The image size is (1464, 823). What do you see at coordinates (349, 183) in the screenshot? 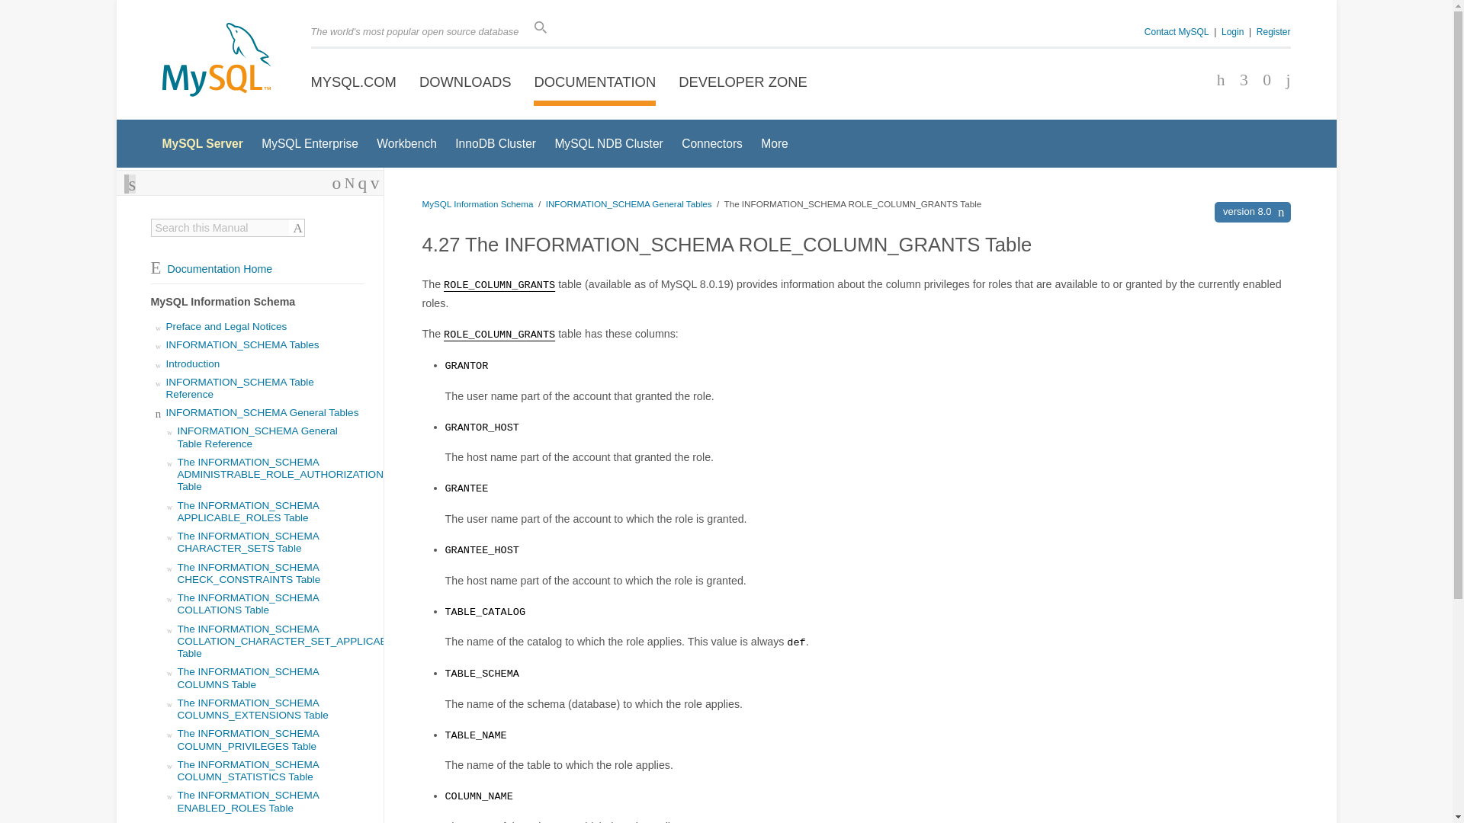
I see `Start` at bounding box center [349, 183].